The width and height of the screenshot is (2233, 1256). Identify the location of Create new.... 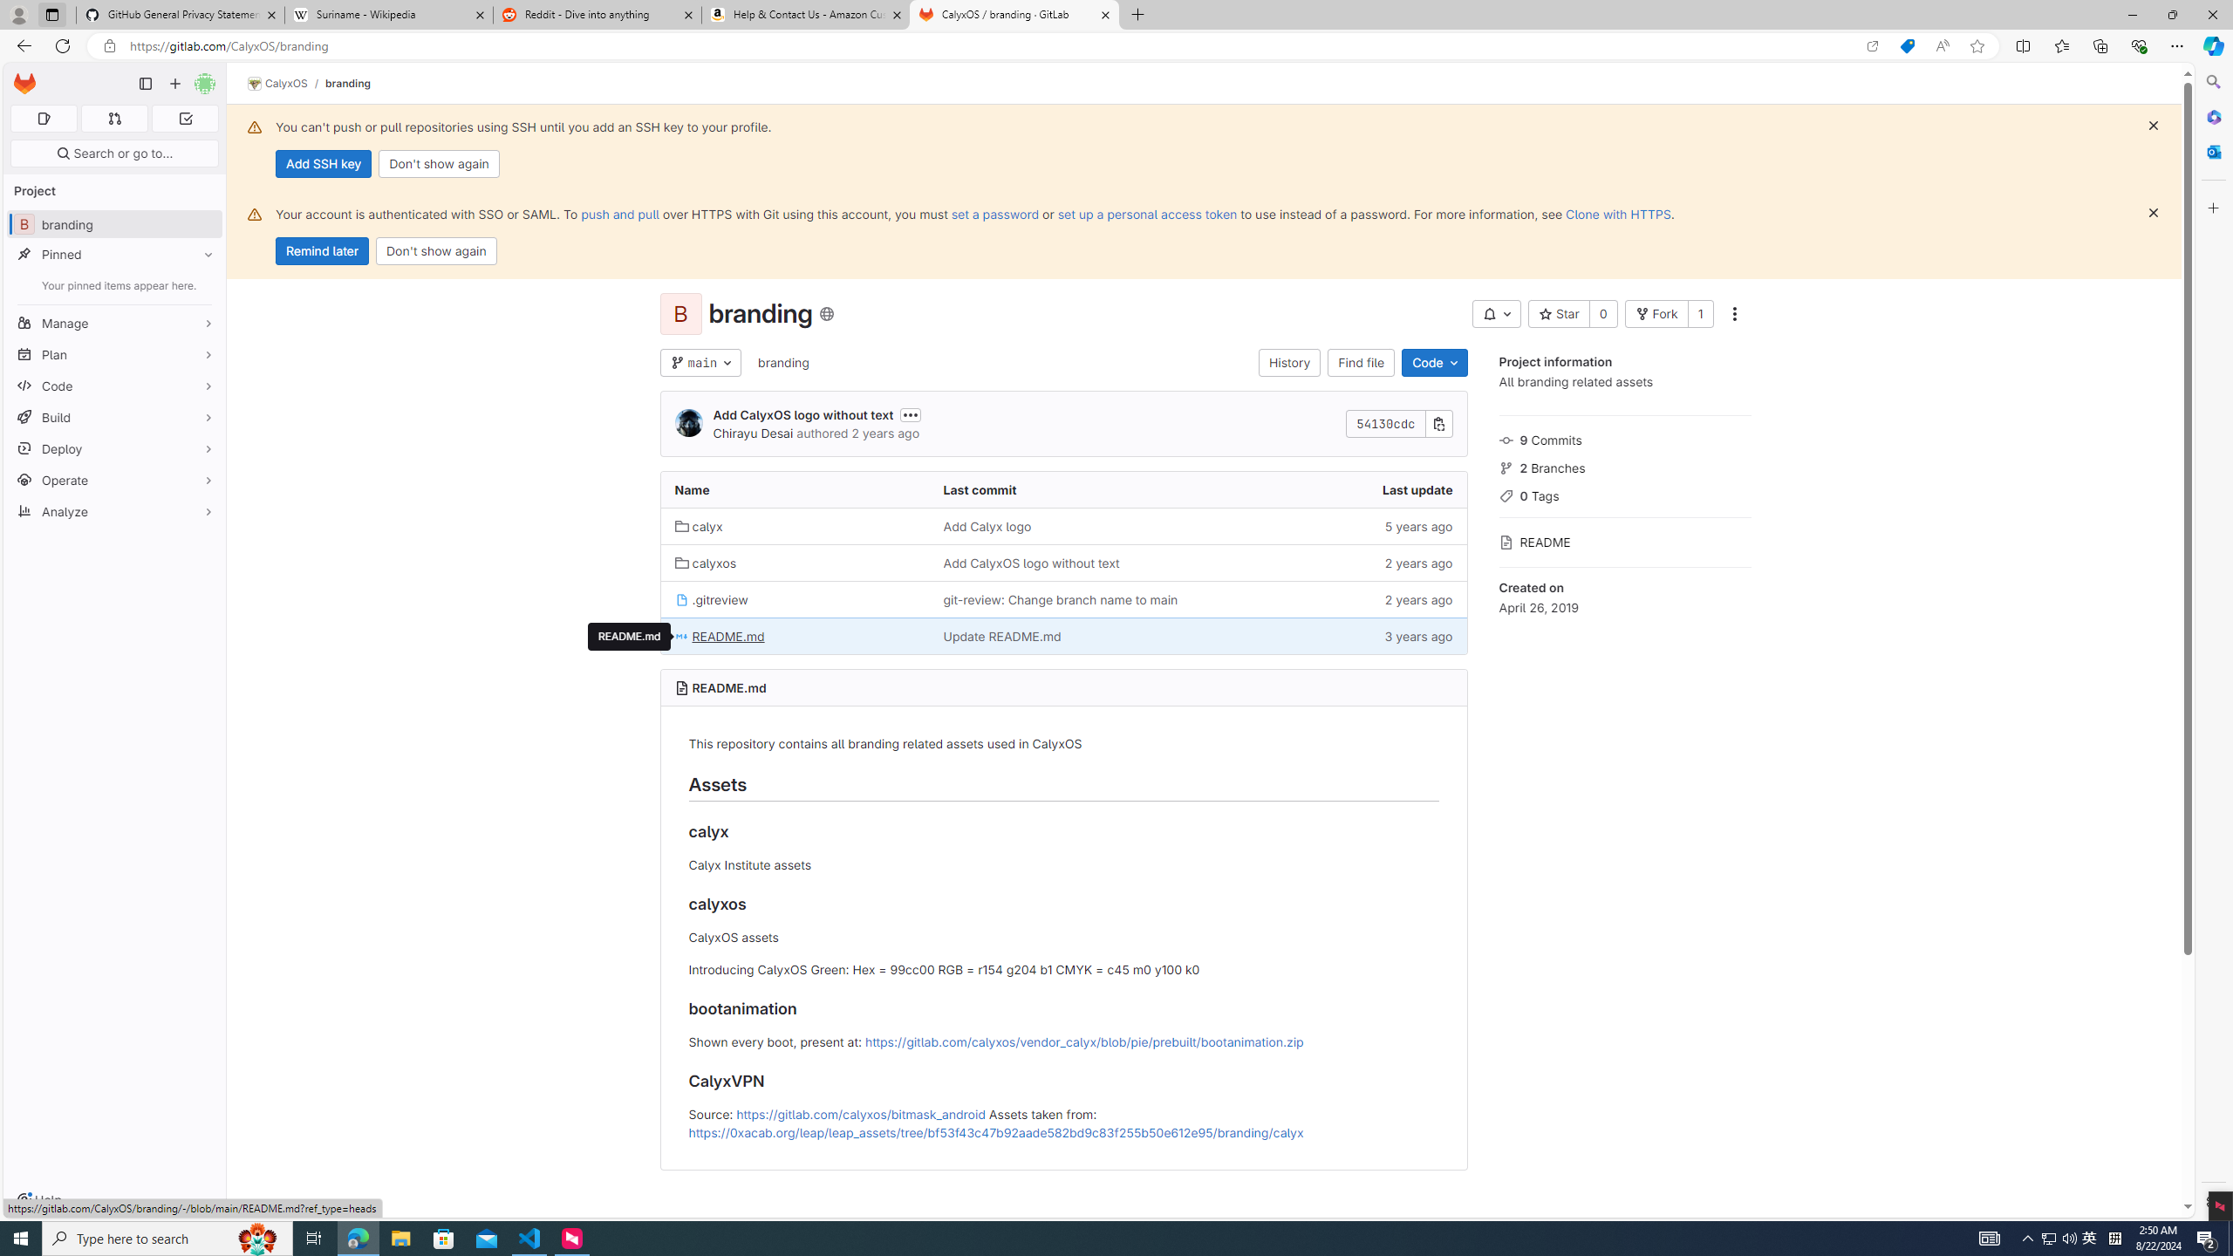
(174, 84).